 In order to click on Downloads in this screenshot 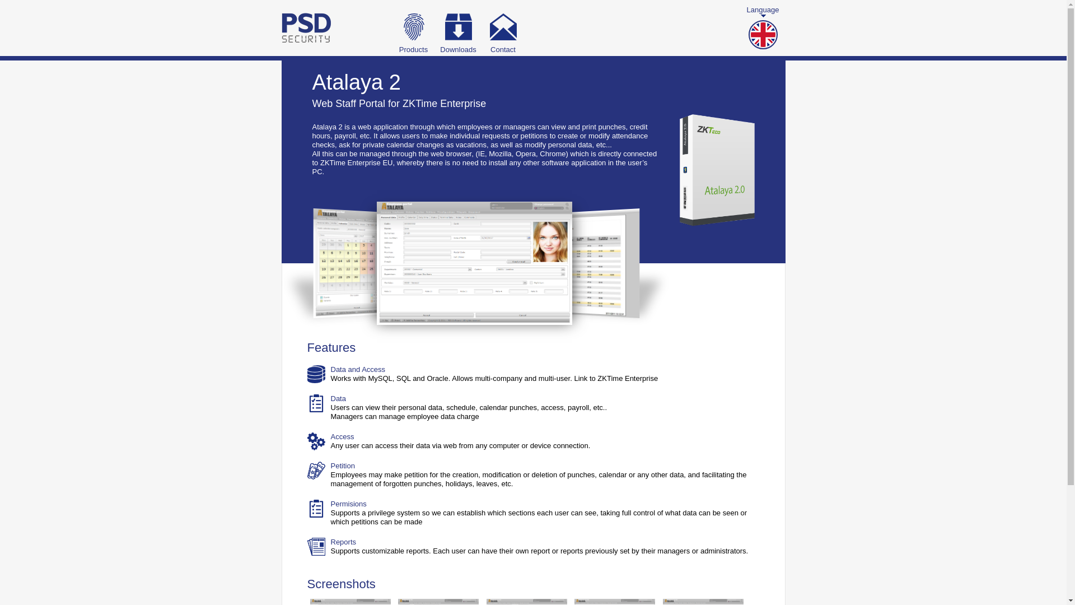, I will do `click(458, 28)`.